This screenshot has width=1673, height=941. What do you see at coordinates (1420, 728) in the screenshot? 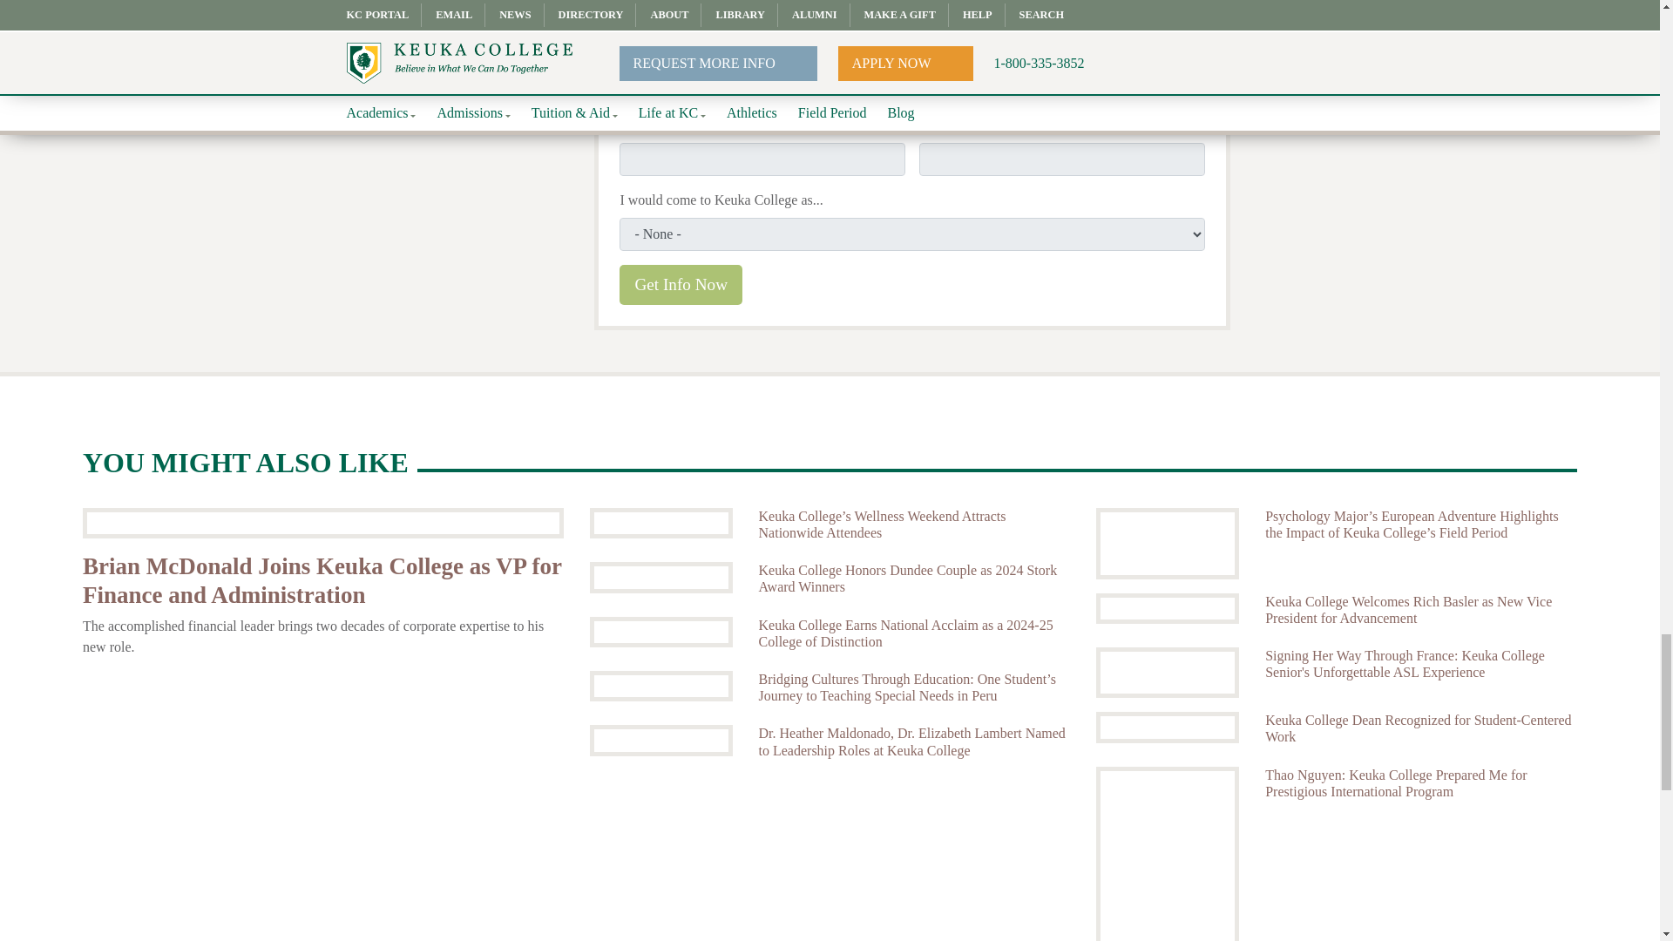
I see `Keuka College Dean Recognized for Student-Centered Work` at bounding box center [1420, 728].